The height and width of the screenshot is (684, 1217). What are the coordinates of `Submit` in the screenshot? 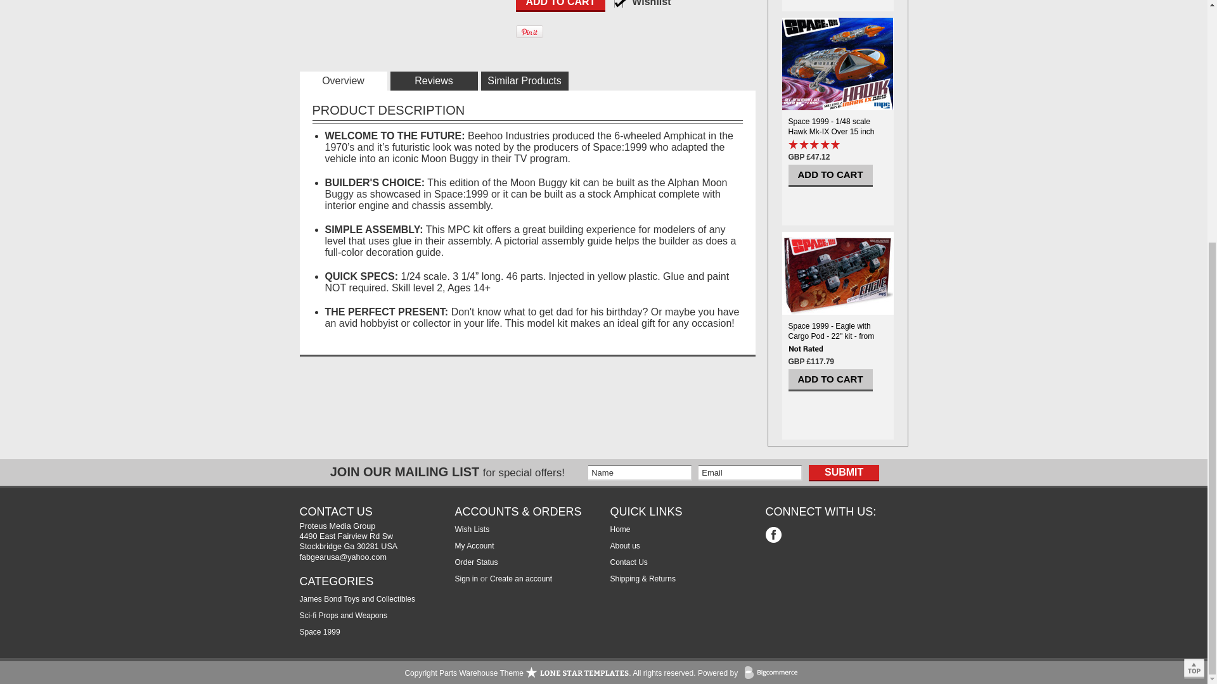 It's located at (844, 473).